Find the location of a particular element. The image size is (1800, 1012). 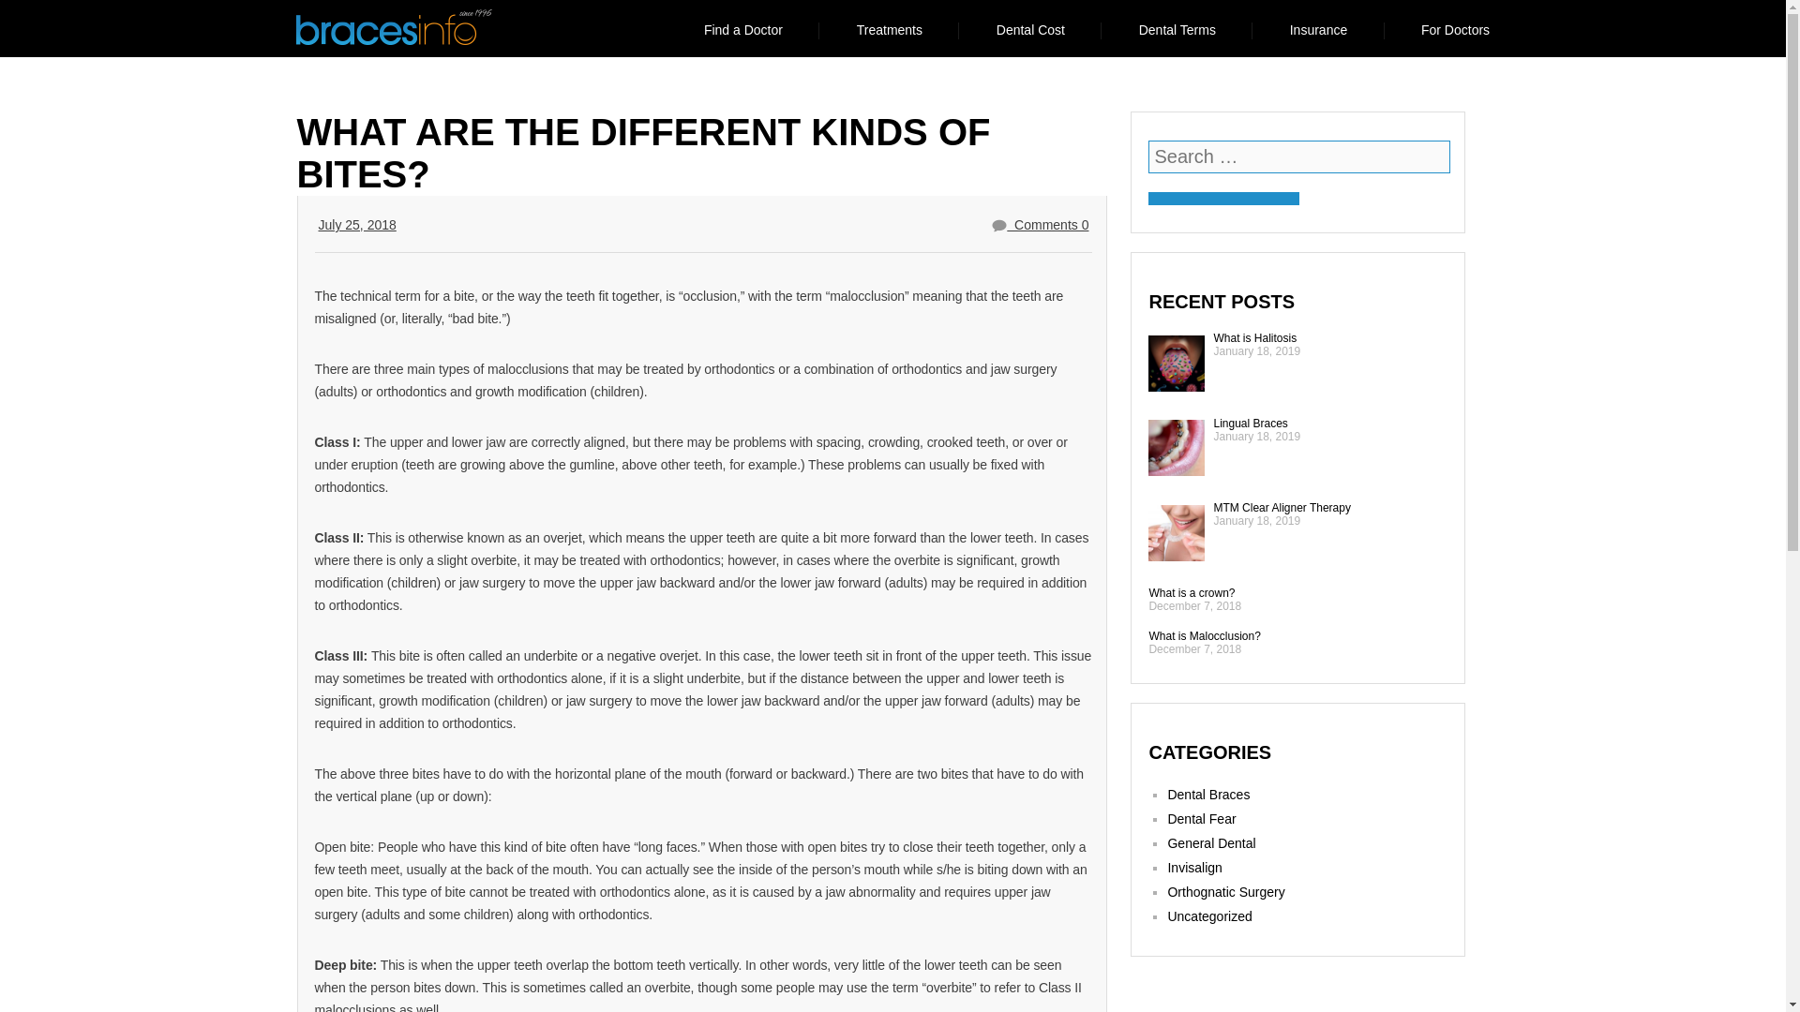

Find a Doctor is located at coordinates (742, 29).